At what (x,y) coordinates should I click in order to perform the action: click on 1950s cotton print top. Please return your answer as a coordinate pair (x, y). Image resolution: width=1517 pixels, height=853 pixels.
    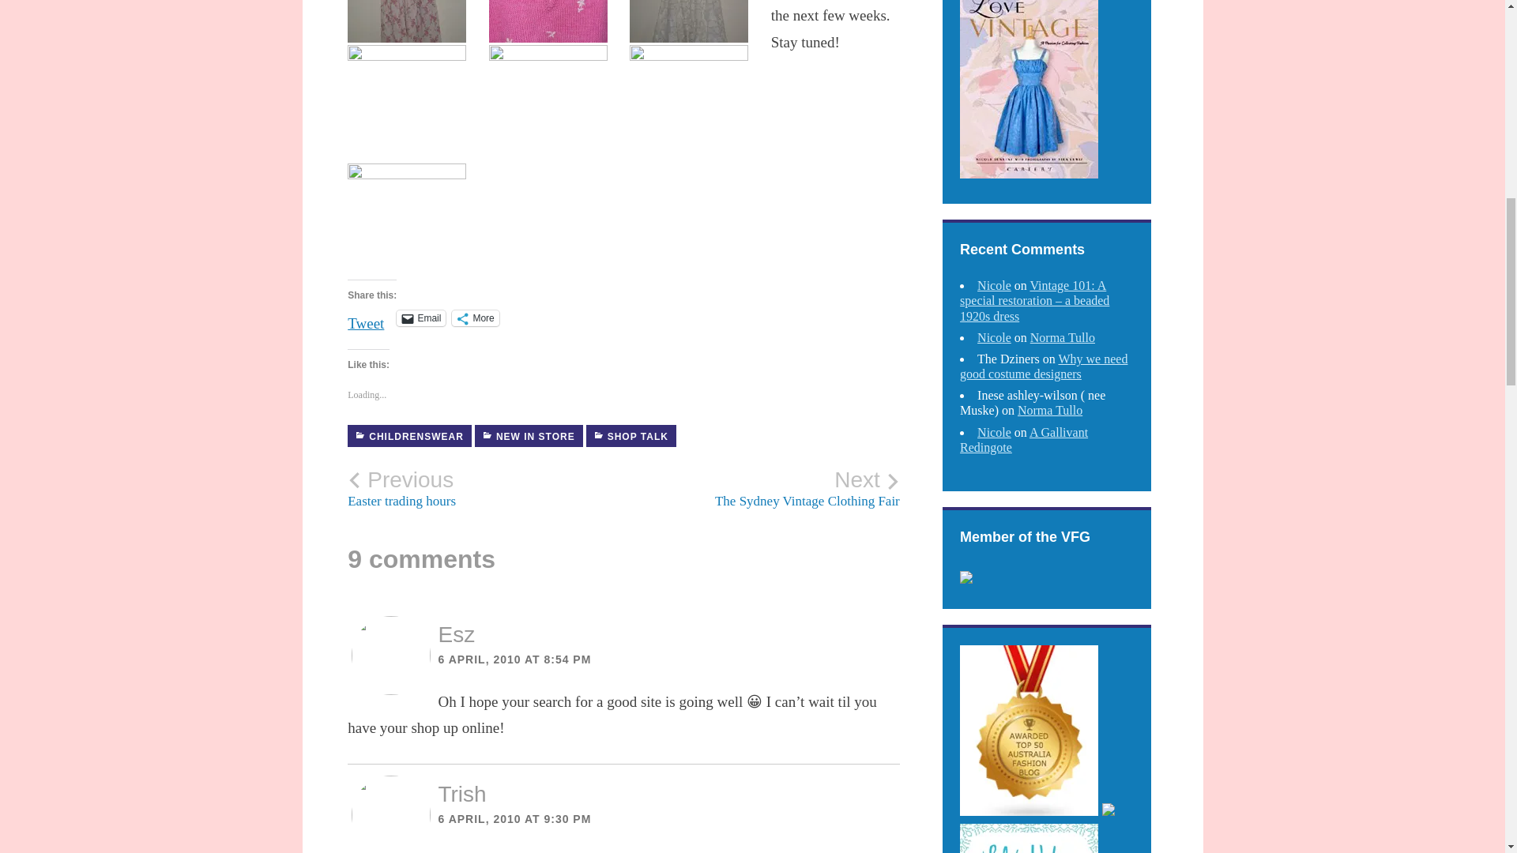
    Looking at the image, I should click on (548, 102).